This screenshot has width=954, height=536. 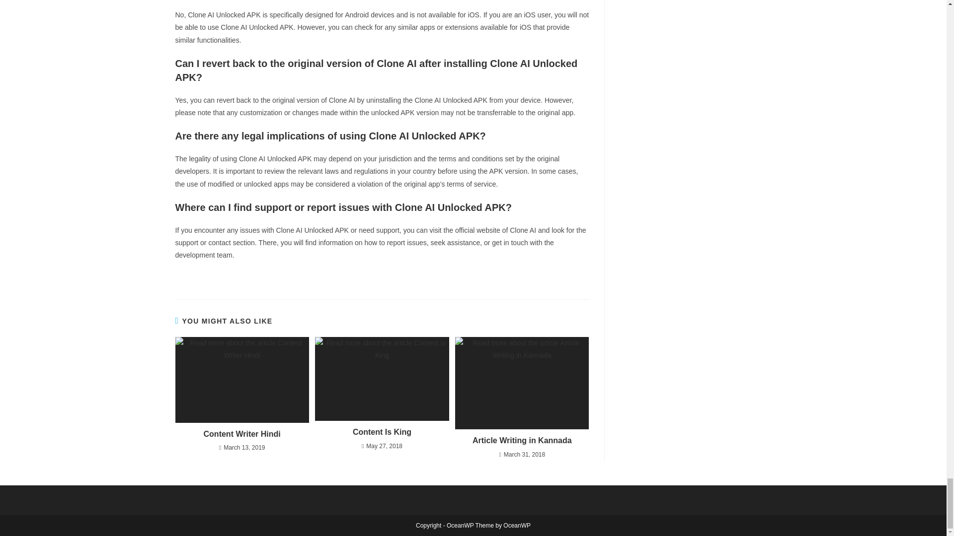 What do you see at coordinates (522, 440) in the screenshot?
I see `Article Writing in Kannada` at bounding box center [522, 440].